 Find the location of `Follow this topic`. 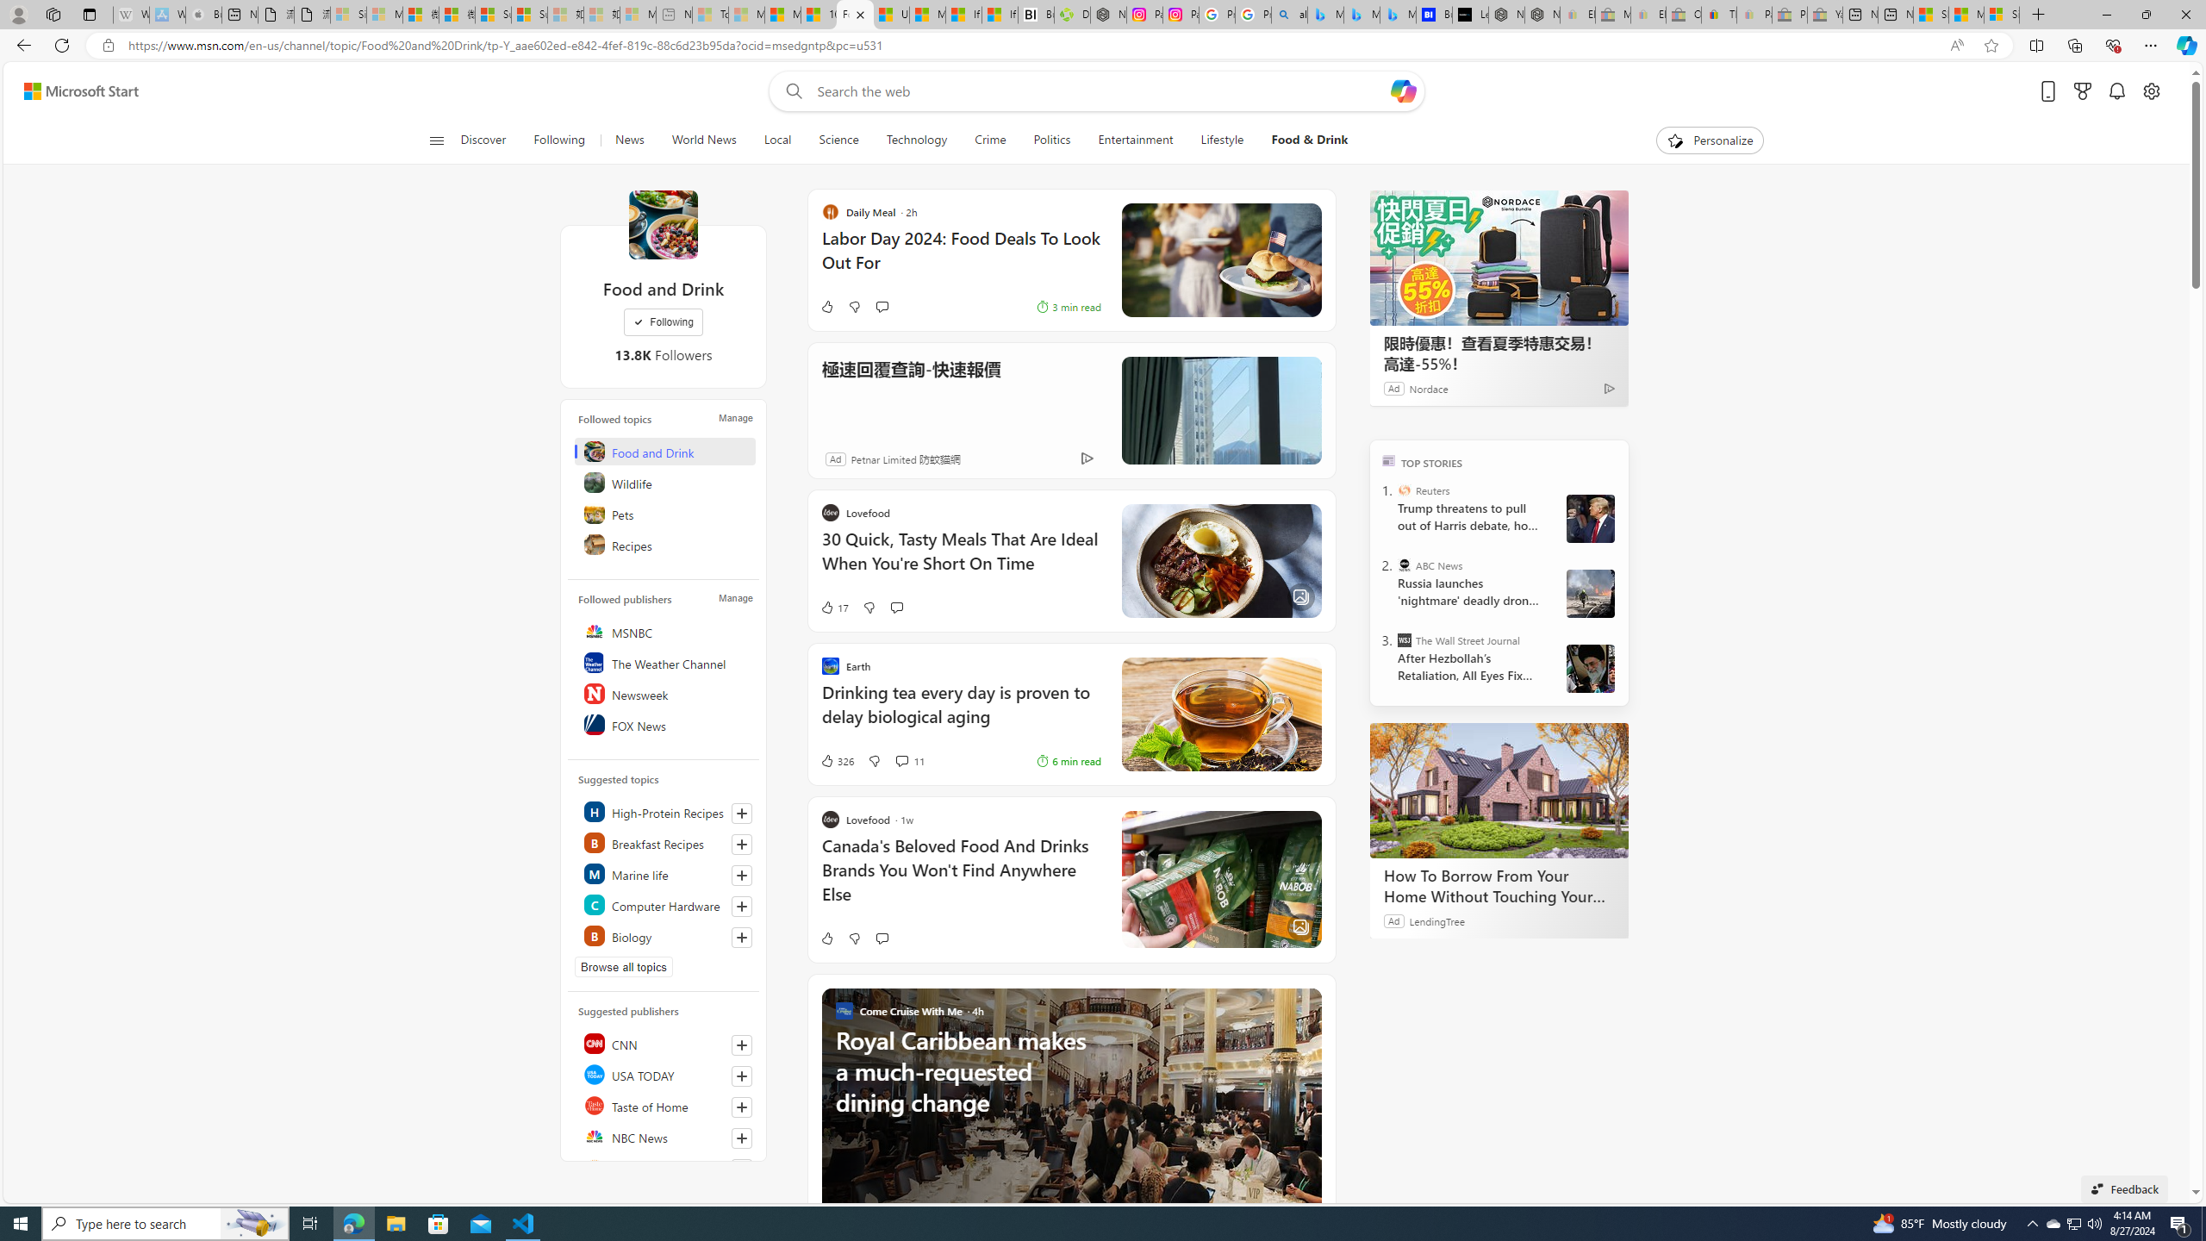

Follow this topic is located at coordinates (742, 938).